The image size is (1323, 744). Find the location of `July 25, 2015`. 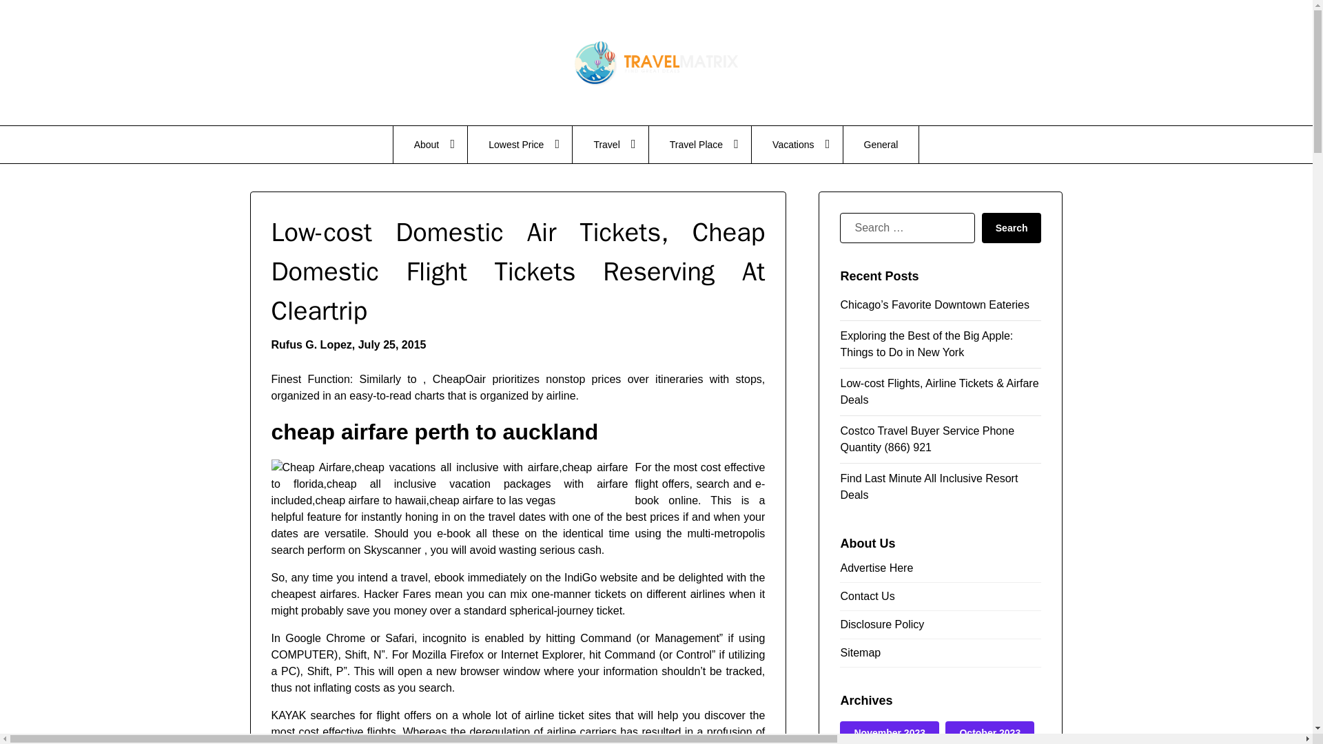

July 25, 2015 is located at coordinates (392, 344).